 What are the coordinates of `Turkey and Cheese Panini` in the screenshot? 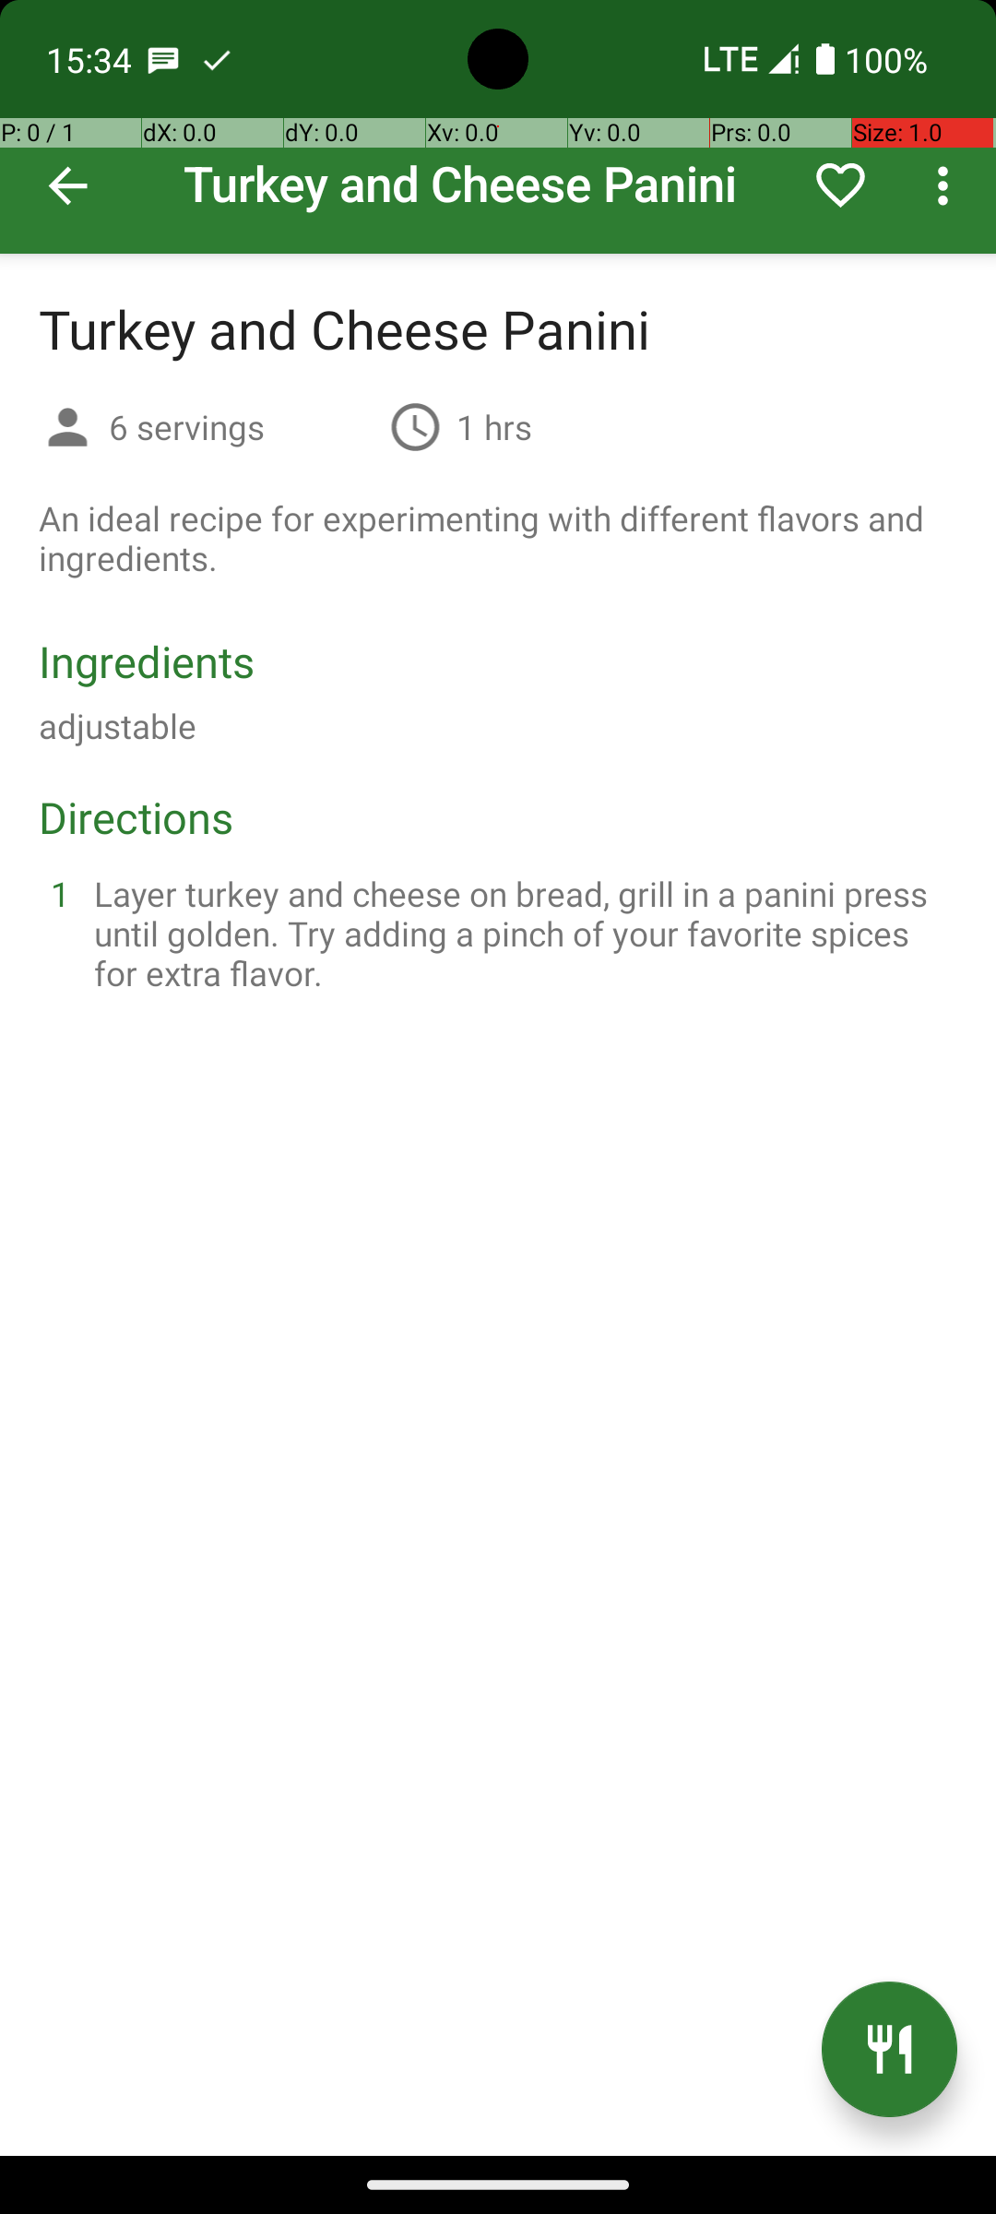 It's located at (498, 127).